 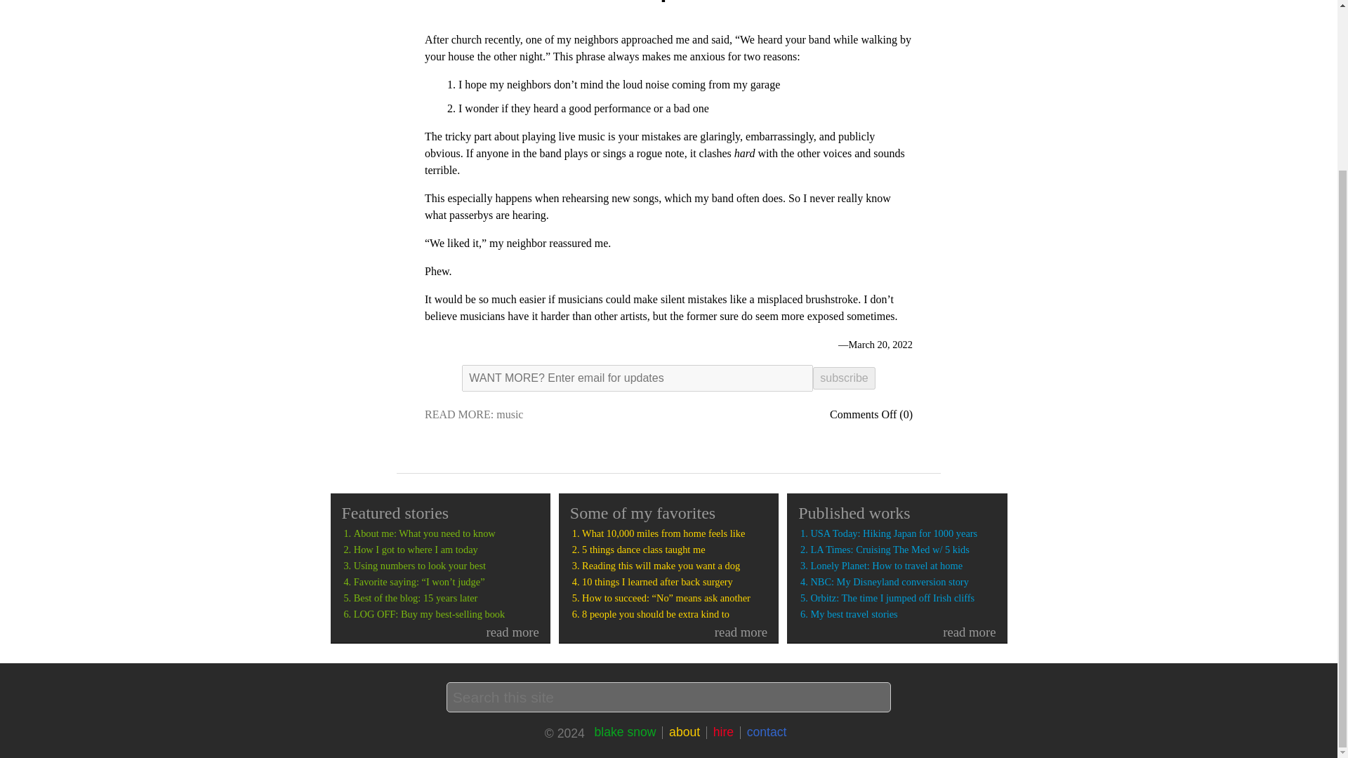 What do you see at coordinates (674, 566) in the screenshot?
I see `Reading this will make you want a dog` at bounding box center [674, 566].